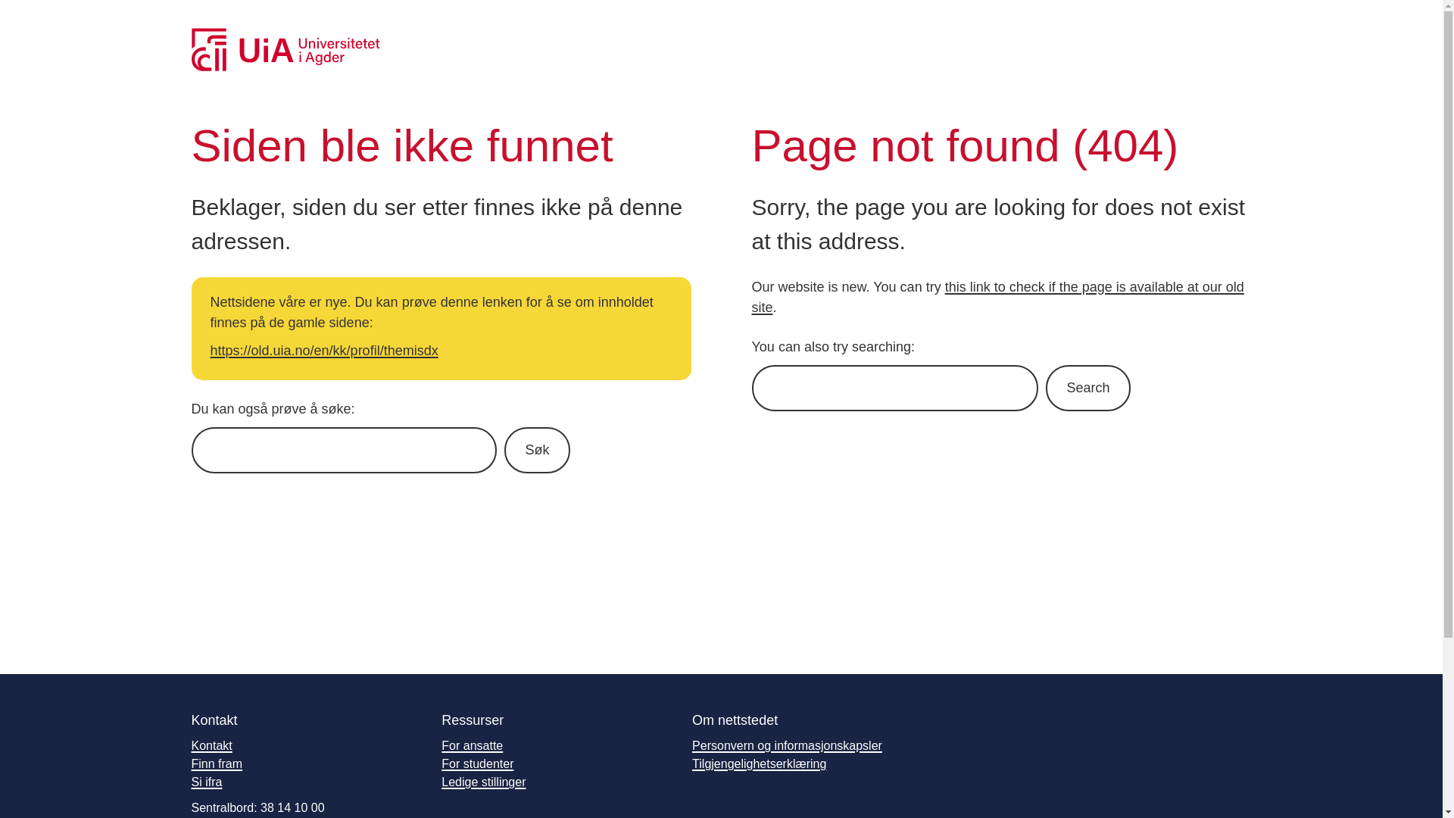 Image resolution: width=1454 pixels, height=818 pixels. What do you see at coordinates (206, 782) in the screenshot?
I see `Si ifra` at bounding box center [206, 782].